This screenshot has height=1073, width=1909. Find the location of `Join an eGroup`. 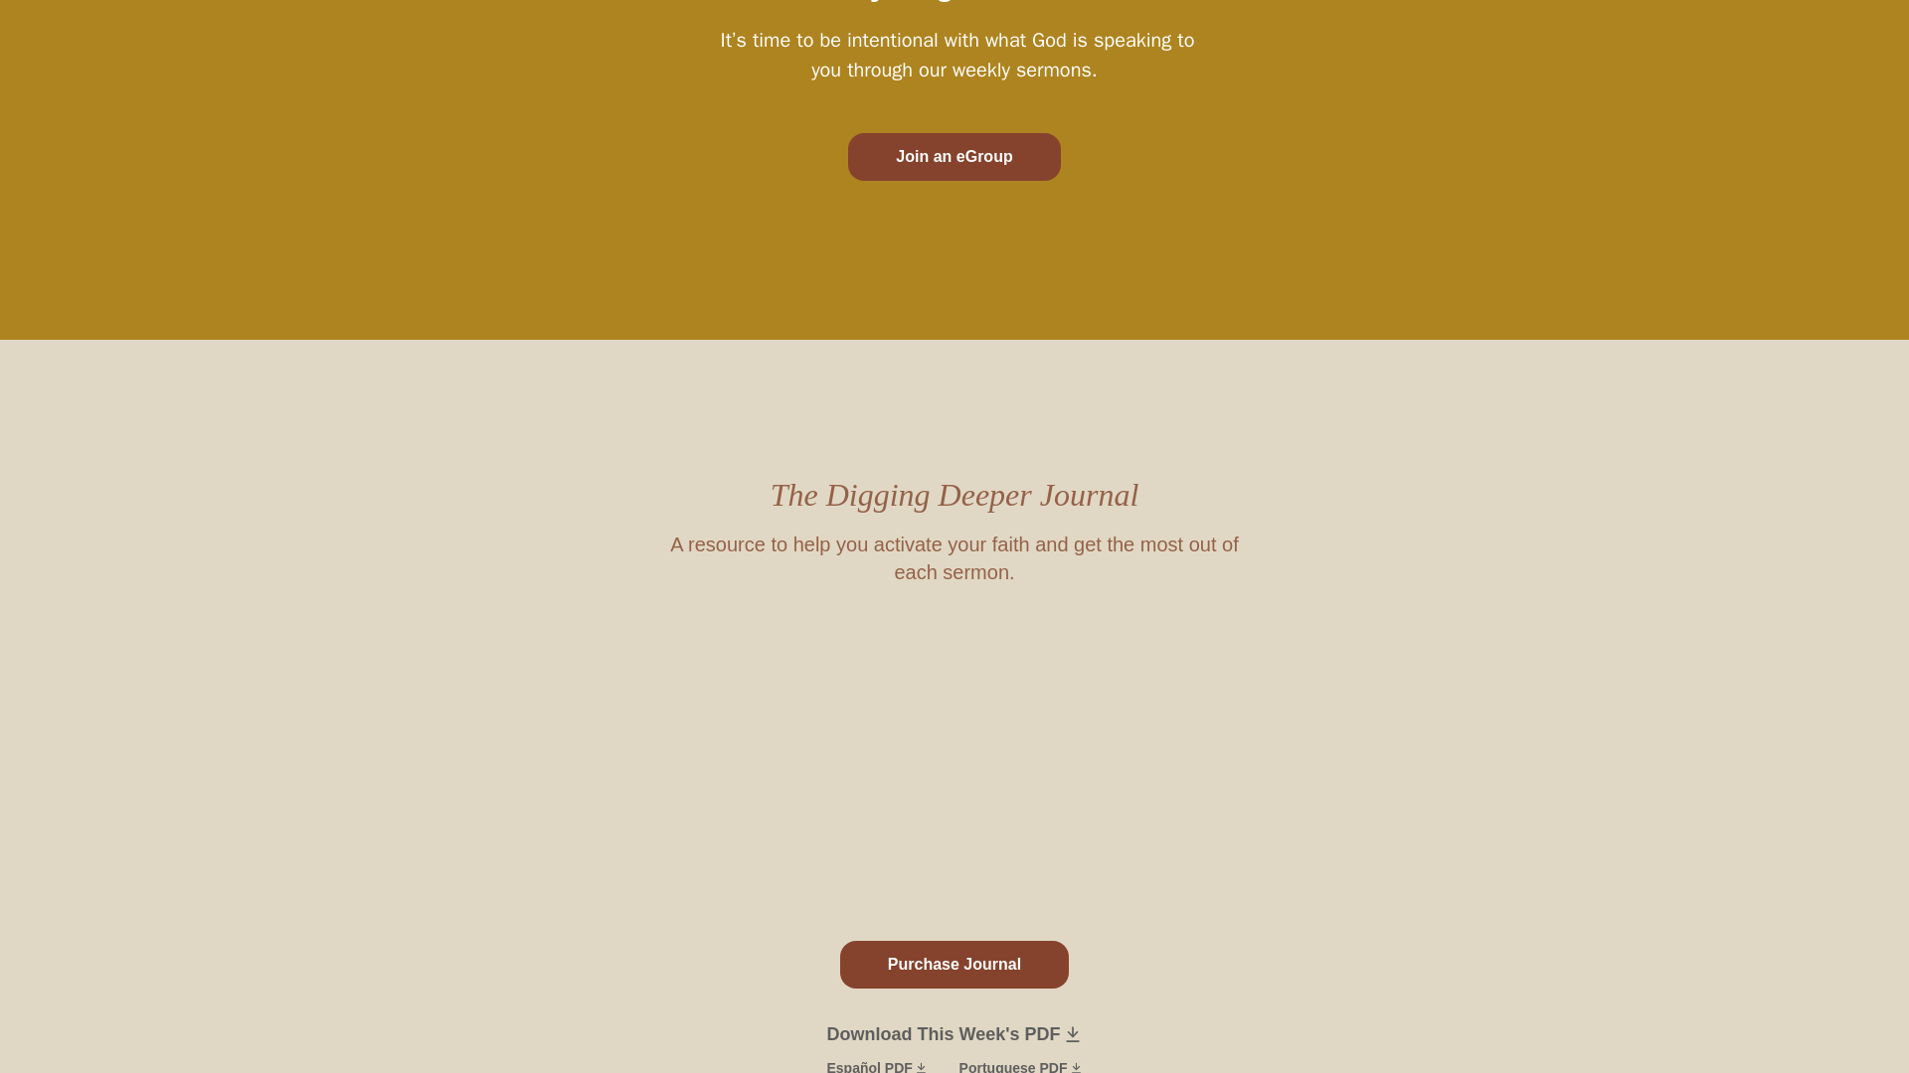

Join an eGroup is located at coordinates (953, 157).